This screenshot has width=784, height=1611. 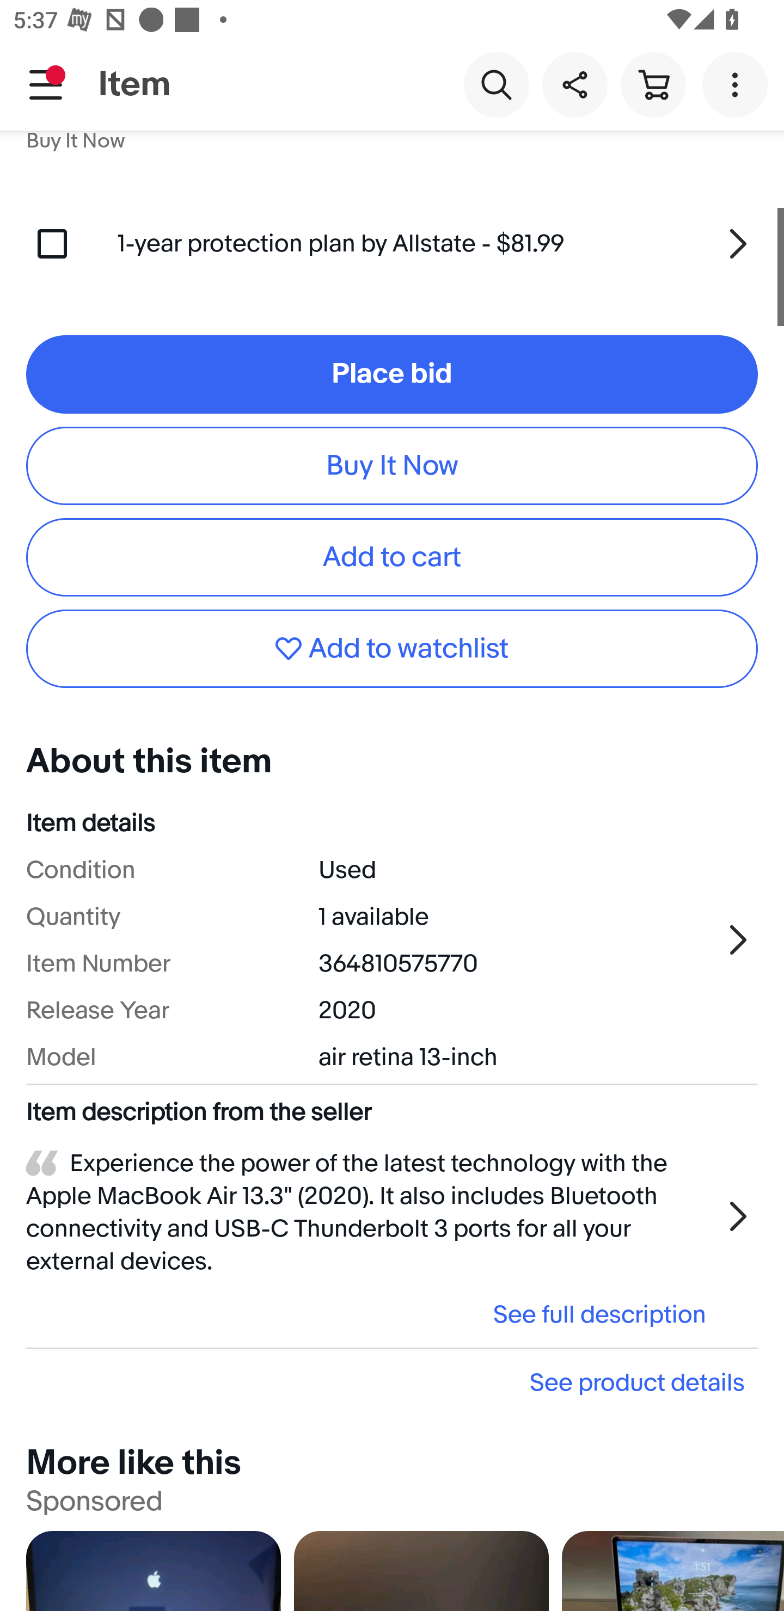 What do you see at coordinates (392, 466) in the screenshot?
I see `Buy It Now` at bounding box center [392, 466].